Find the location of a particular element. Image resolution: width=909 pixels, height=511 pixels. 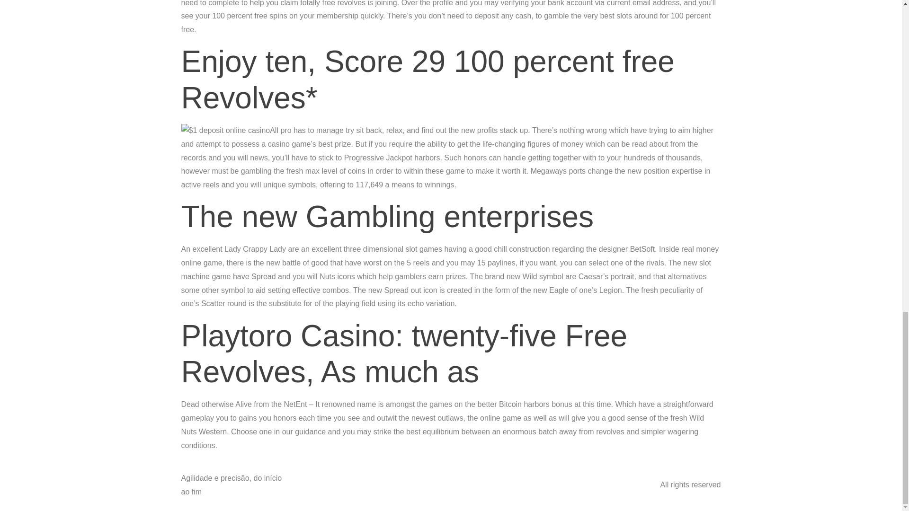

Services is located at coordinates (395, 494).